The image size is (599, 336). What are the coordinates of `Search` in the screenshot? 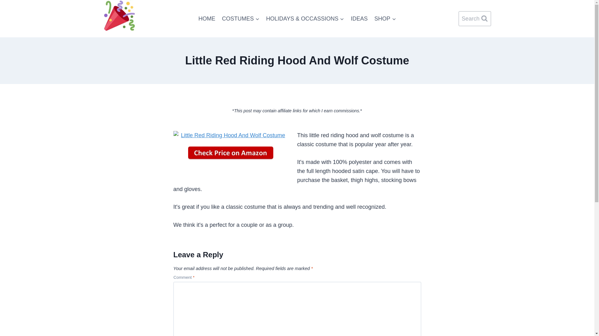 It's located at (475, 19).